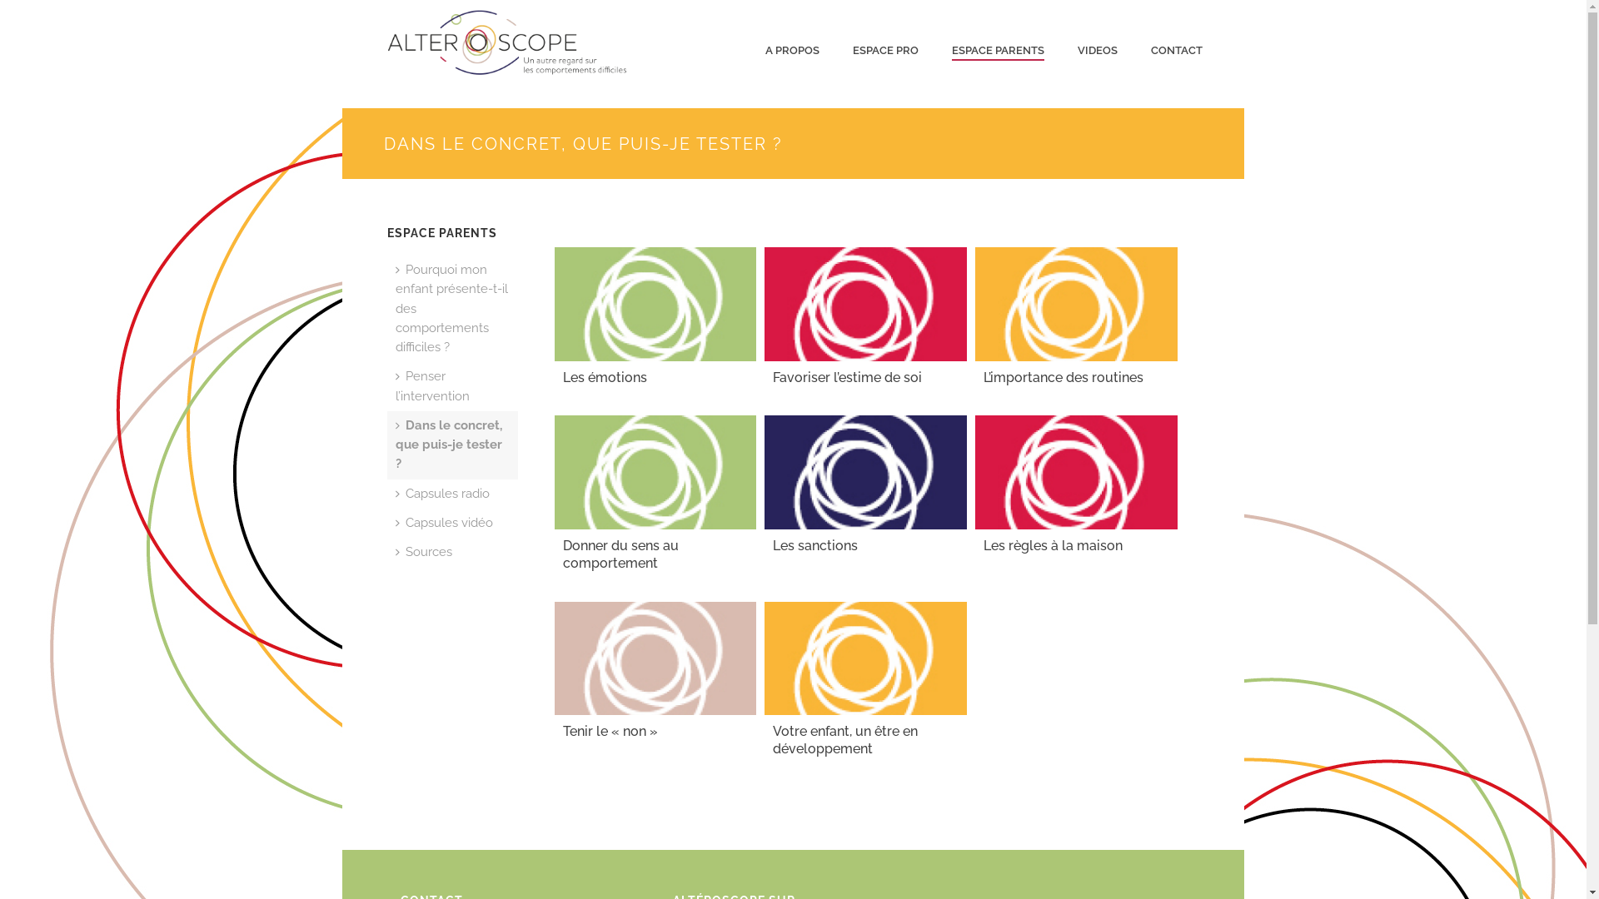 The height and width of the screenshot is (899, 1599). What do you see at coordinates (1098, 51) in the screenshot?
I see `VIDEOS` at bounding box center [1098, 51].